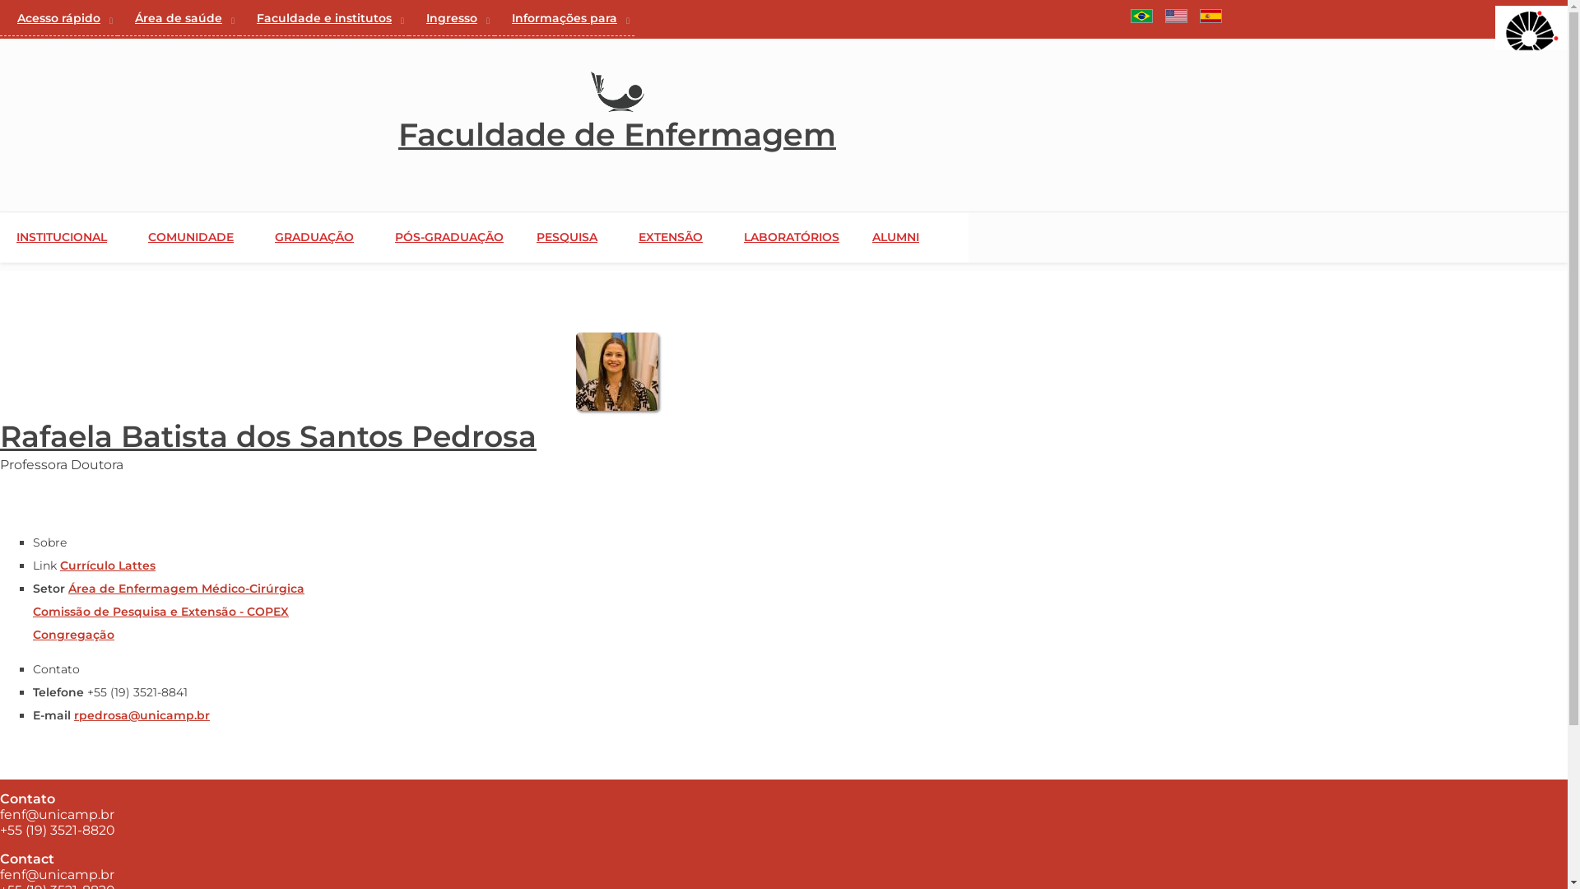  I want to click on  , so click(1125, 17).